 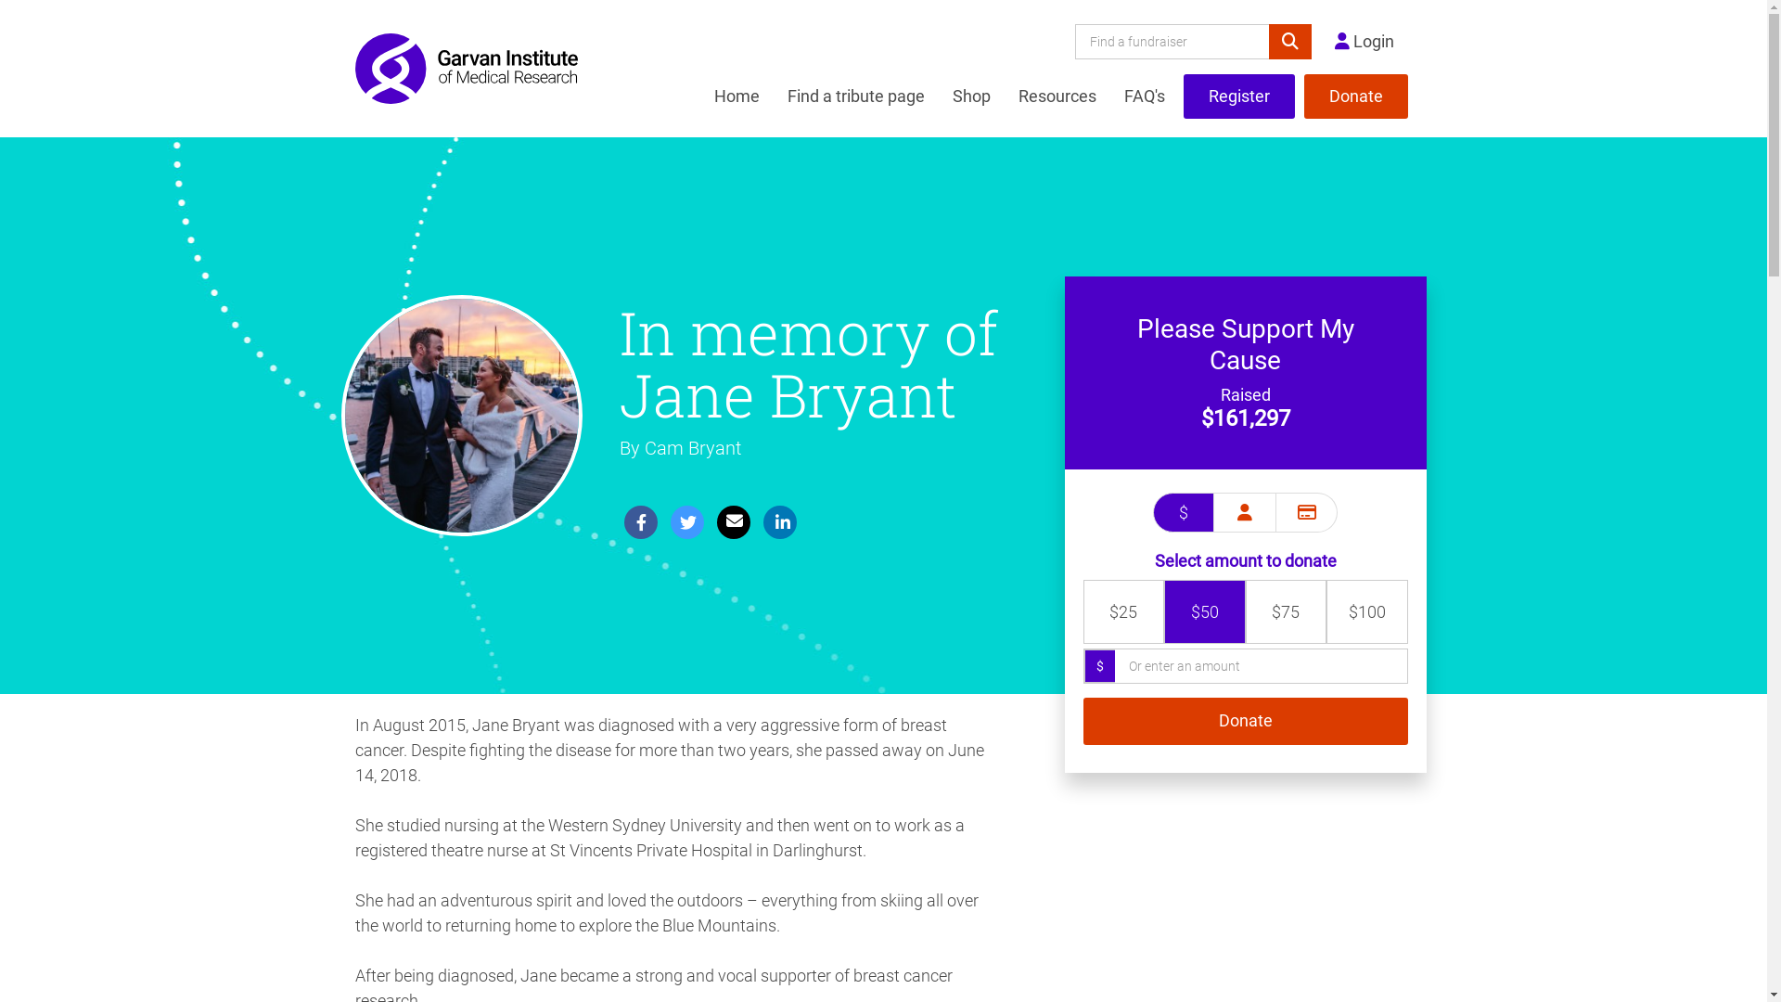 I want to click on $25, so click(x=1123, y=612).